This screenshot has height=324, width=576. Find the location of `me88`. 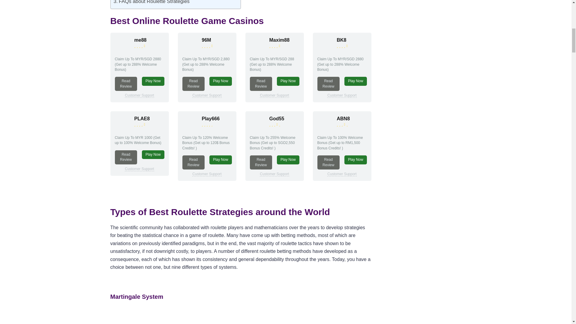

me88 is located at coordinates (122, 44).